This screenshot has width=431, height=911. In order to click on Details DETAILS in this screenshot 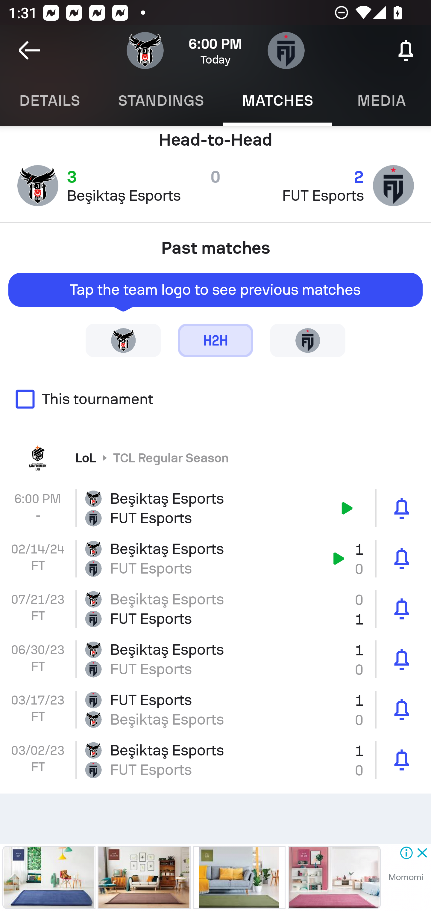, I will do `click(49, 101)`.